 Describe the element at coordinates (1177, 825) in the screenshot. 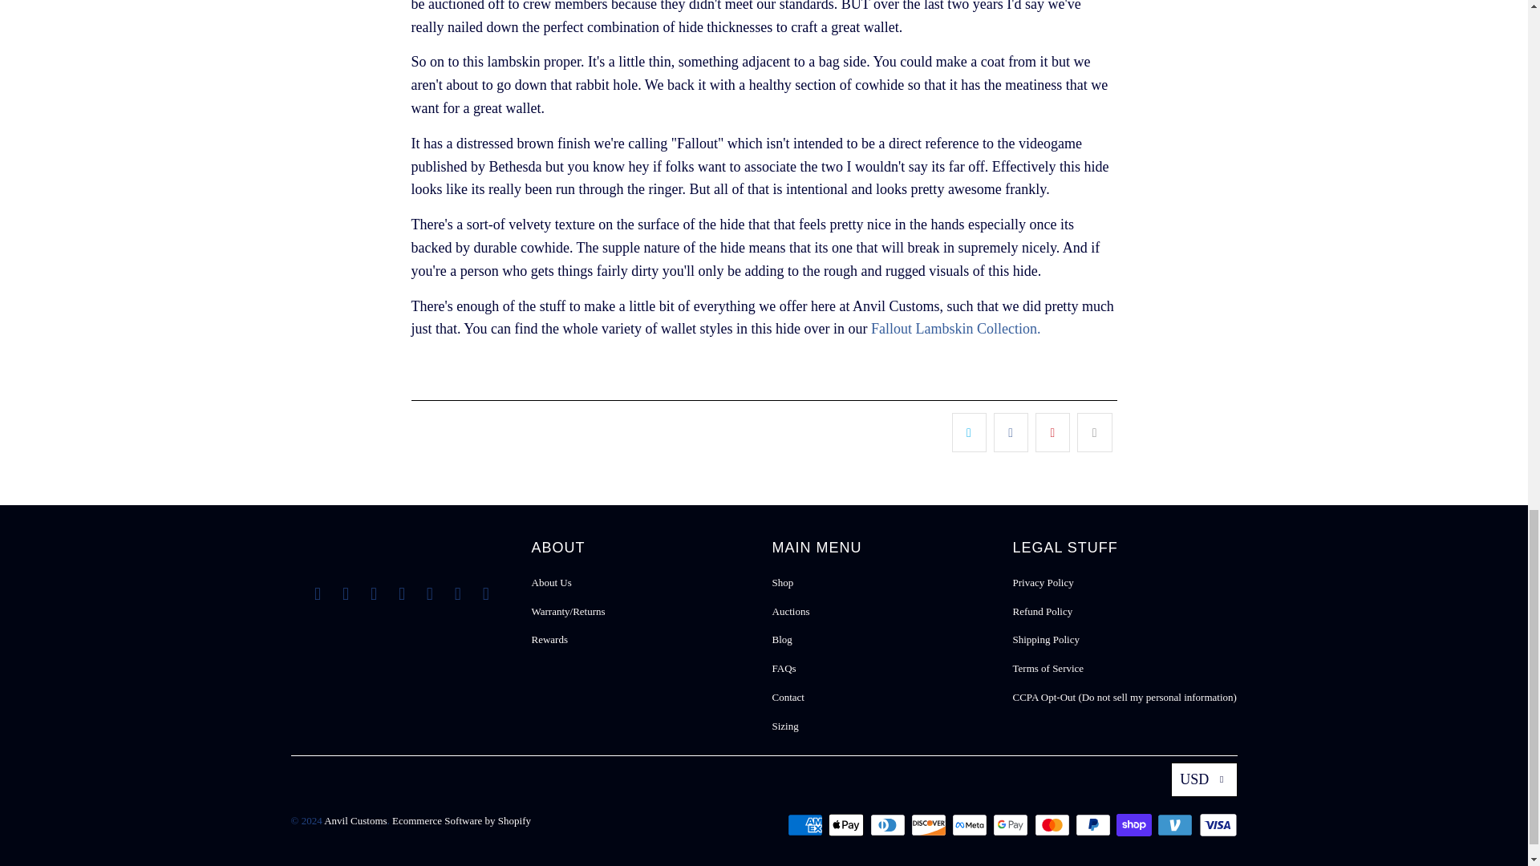

I see `Venmo` at that location.